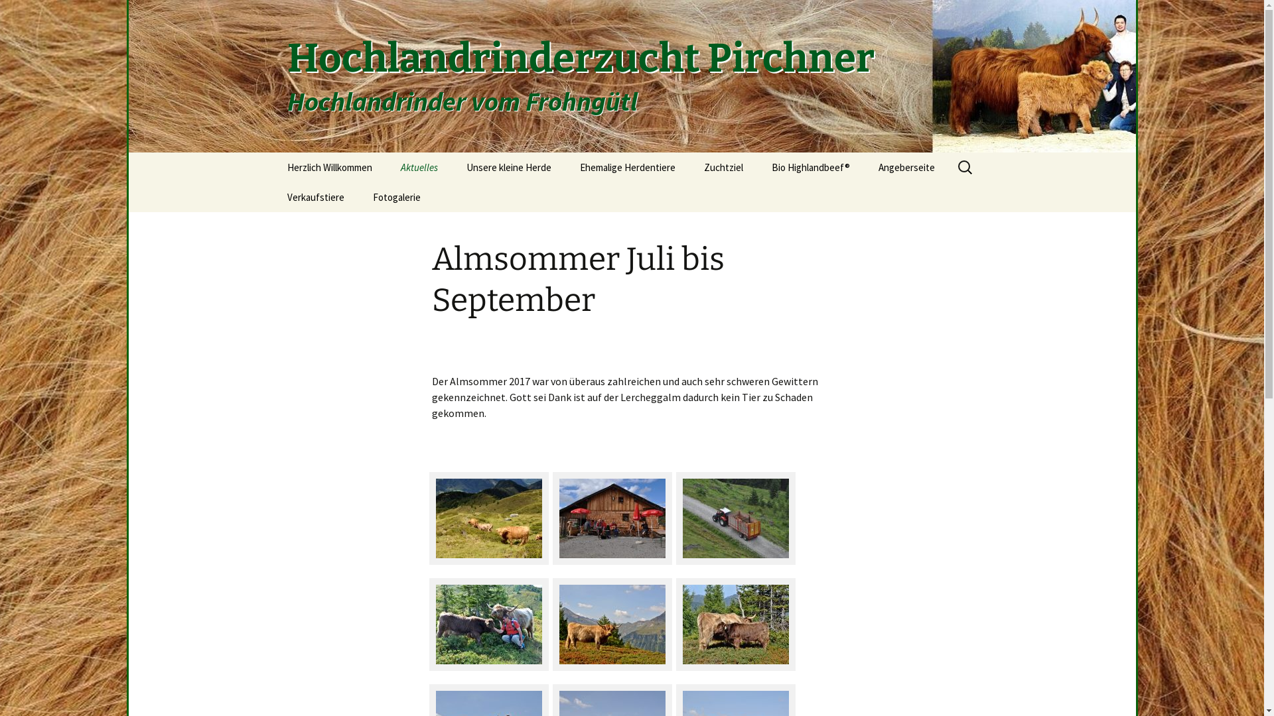 This screenshot has height=716, width=1274. What do you see at coordinates (397, 198) in the screenshot?
I see `Fotogalerie` at bounding box center [397, 198].